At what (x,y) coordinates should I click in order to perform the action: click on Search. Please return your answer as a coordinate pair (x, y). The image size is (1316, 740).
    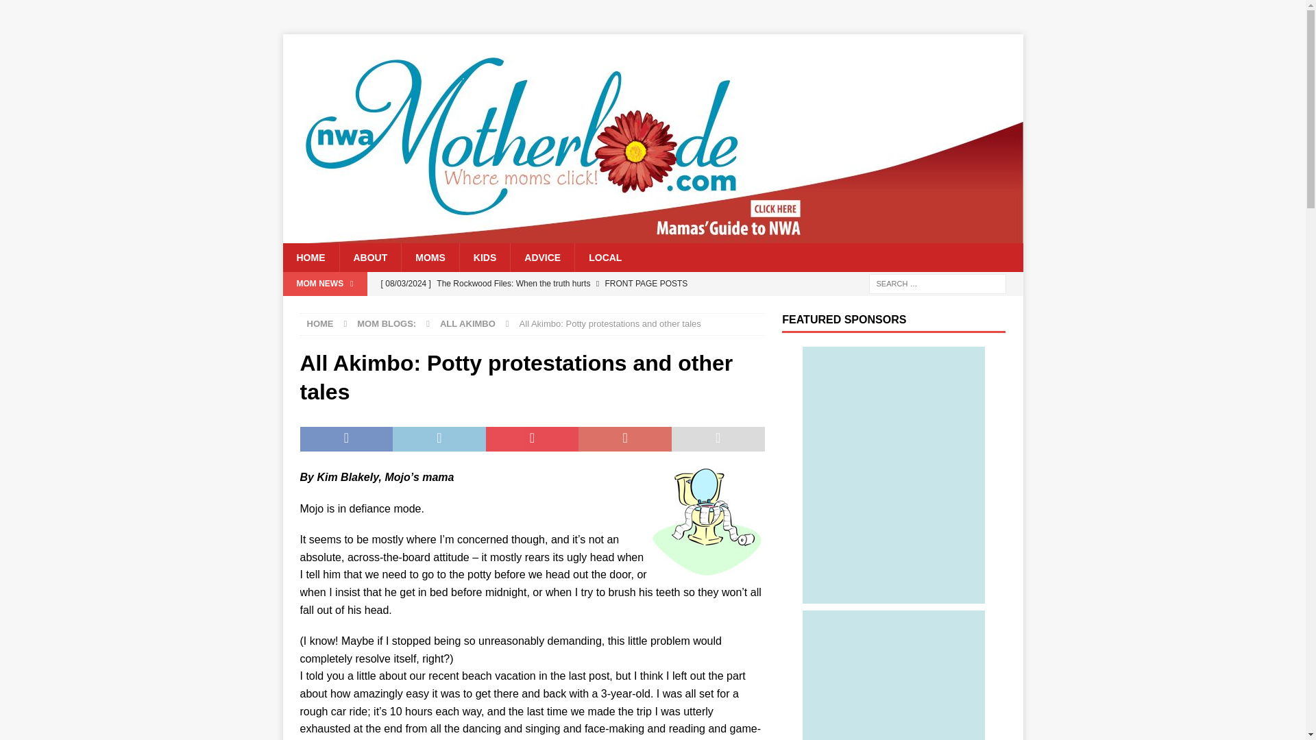
    Looking at the image, I should click on (51, 11).